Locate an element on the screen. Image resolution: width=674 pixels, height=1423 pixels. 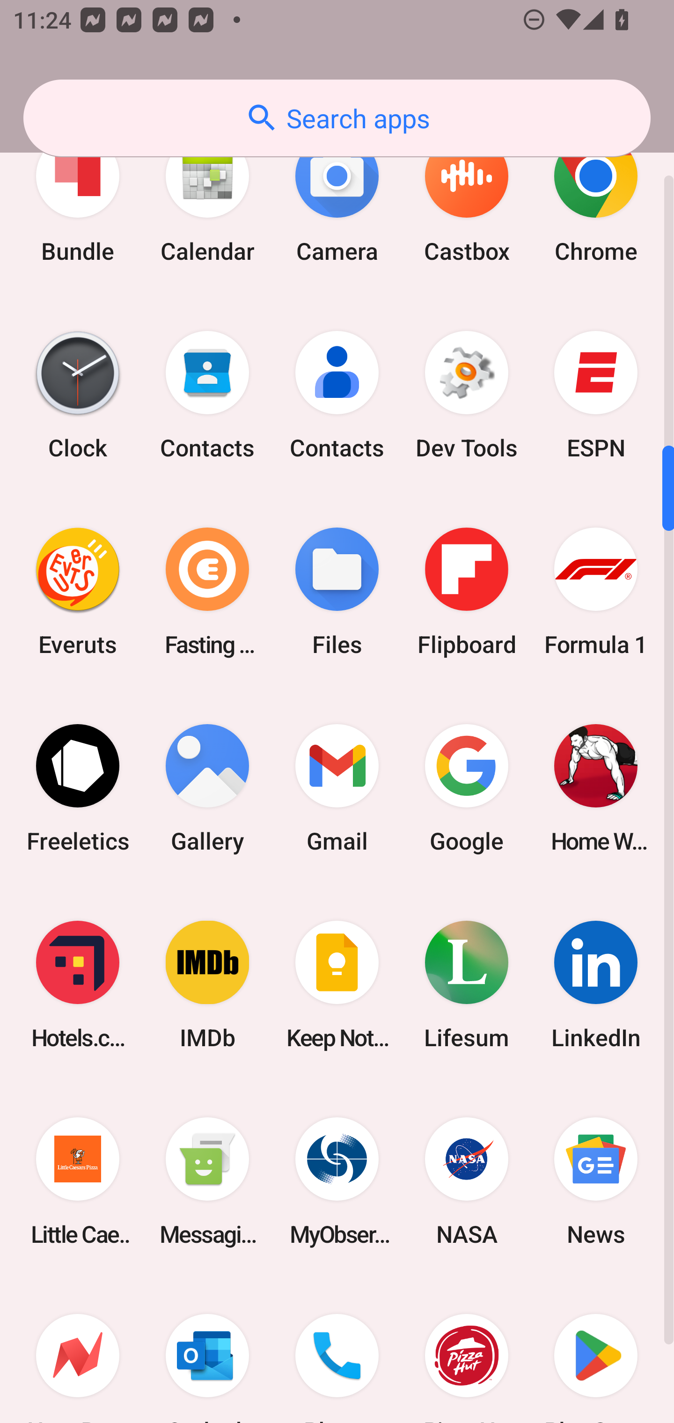
Messaging is located at coordinates (207, 1181).